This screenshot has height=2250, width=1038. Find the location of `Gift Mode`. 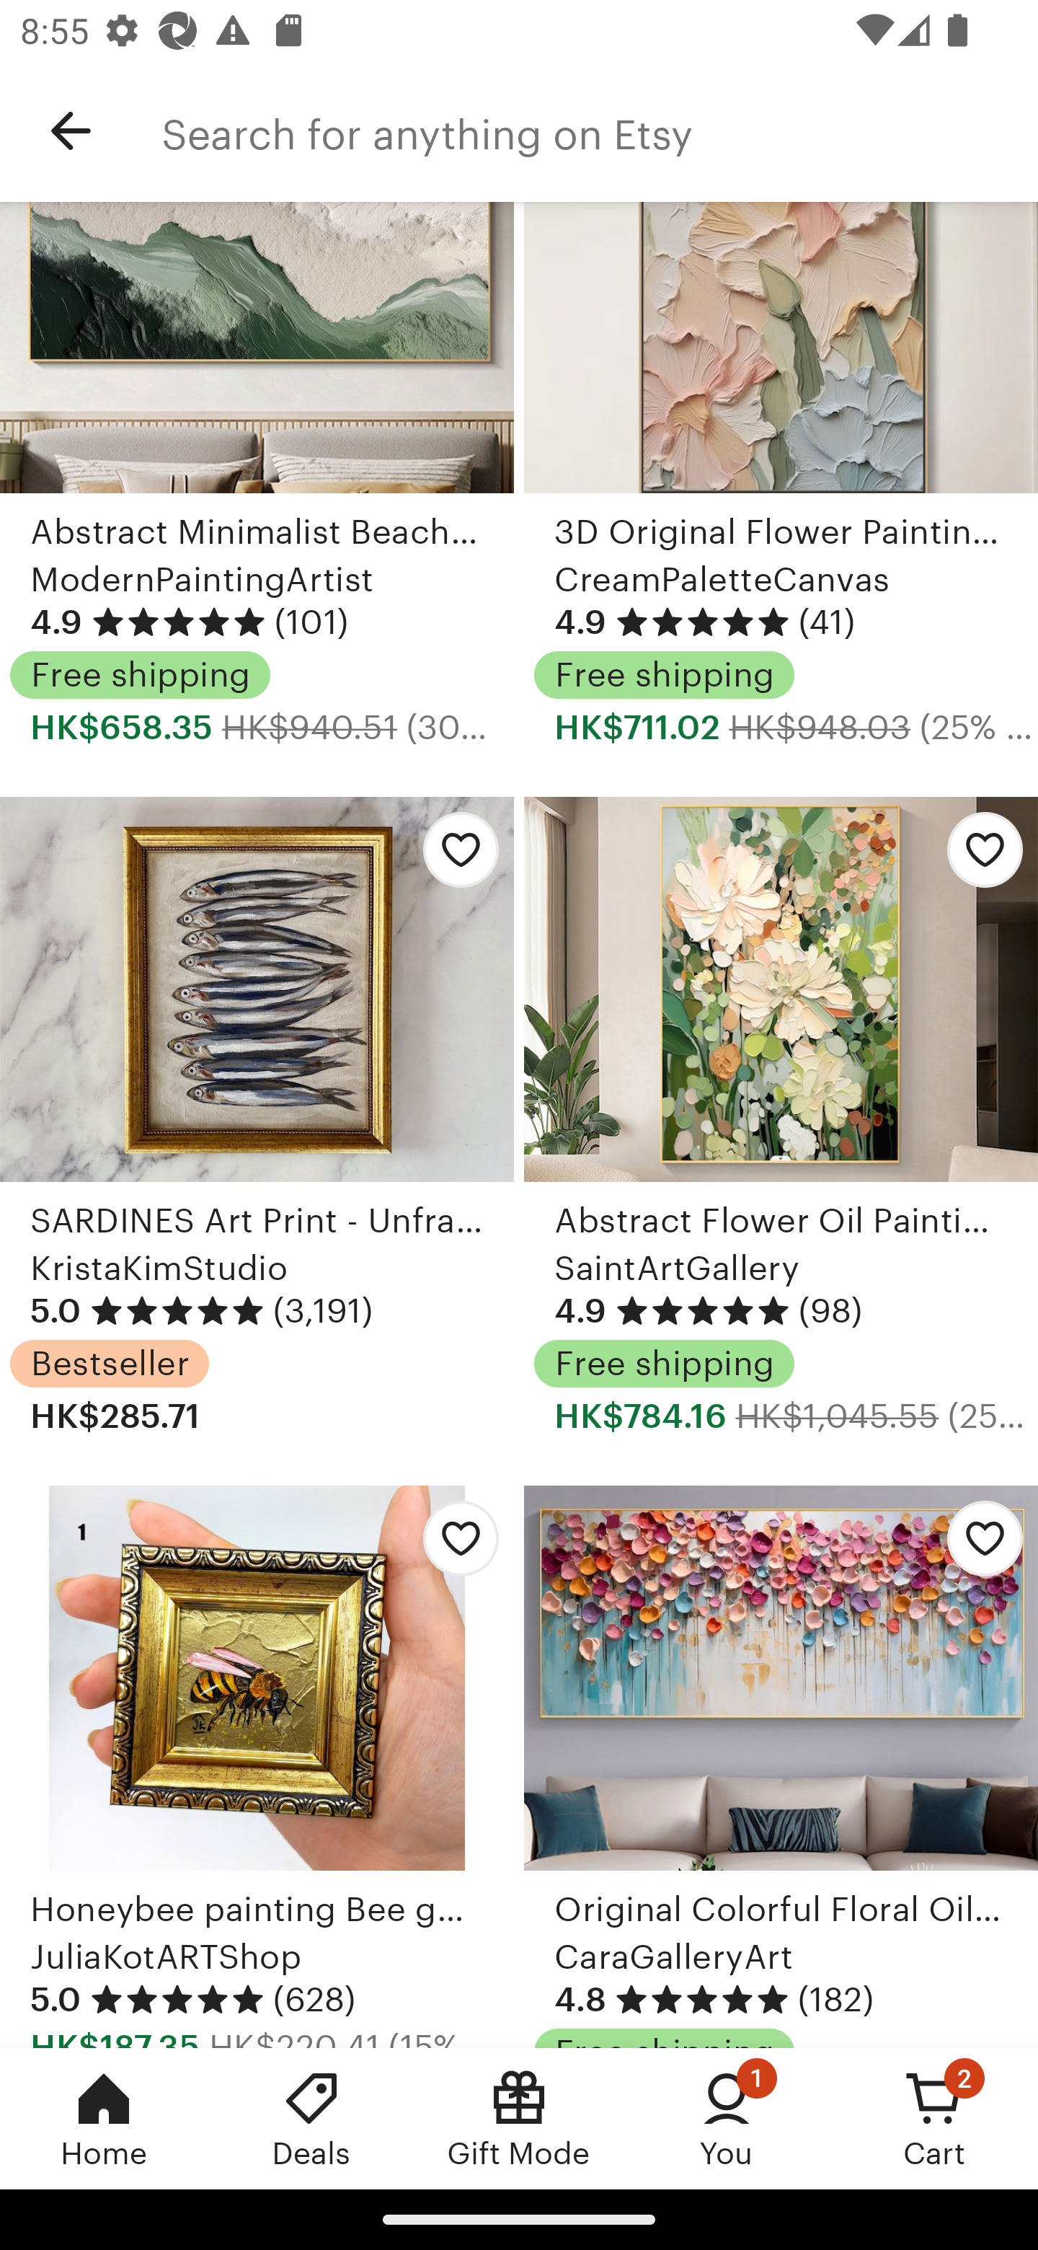

Gift Mode is located at coordinates (519, 2118).